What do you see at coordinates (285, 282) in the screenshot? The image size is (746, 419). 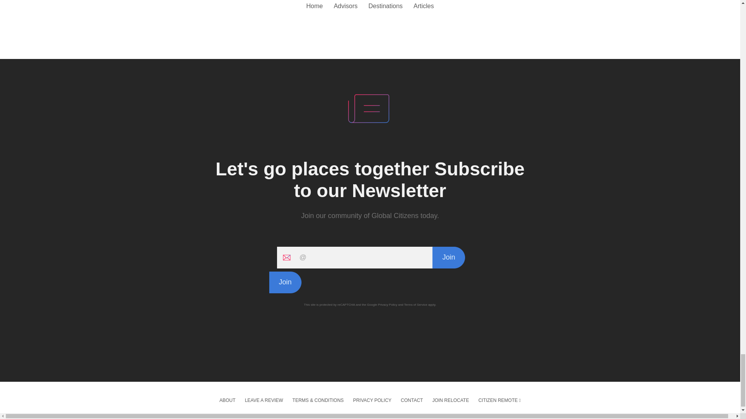 I see `Join` at bounding box center [285, 282].